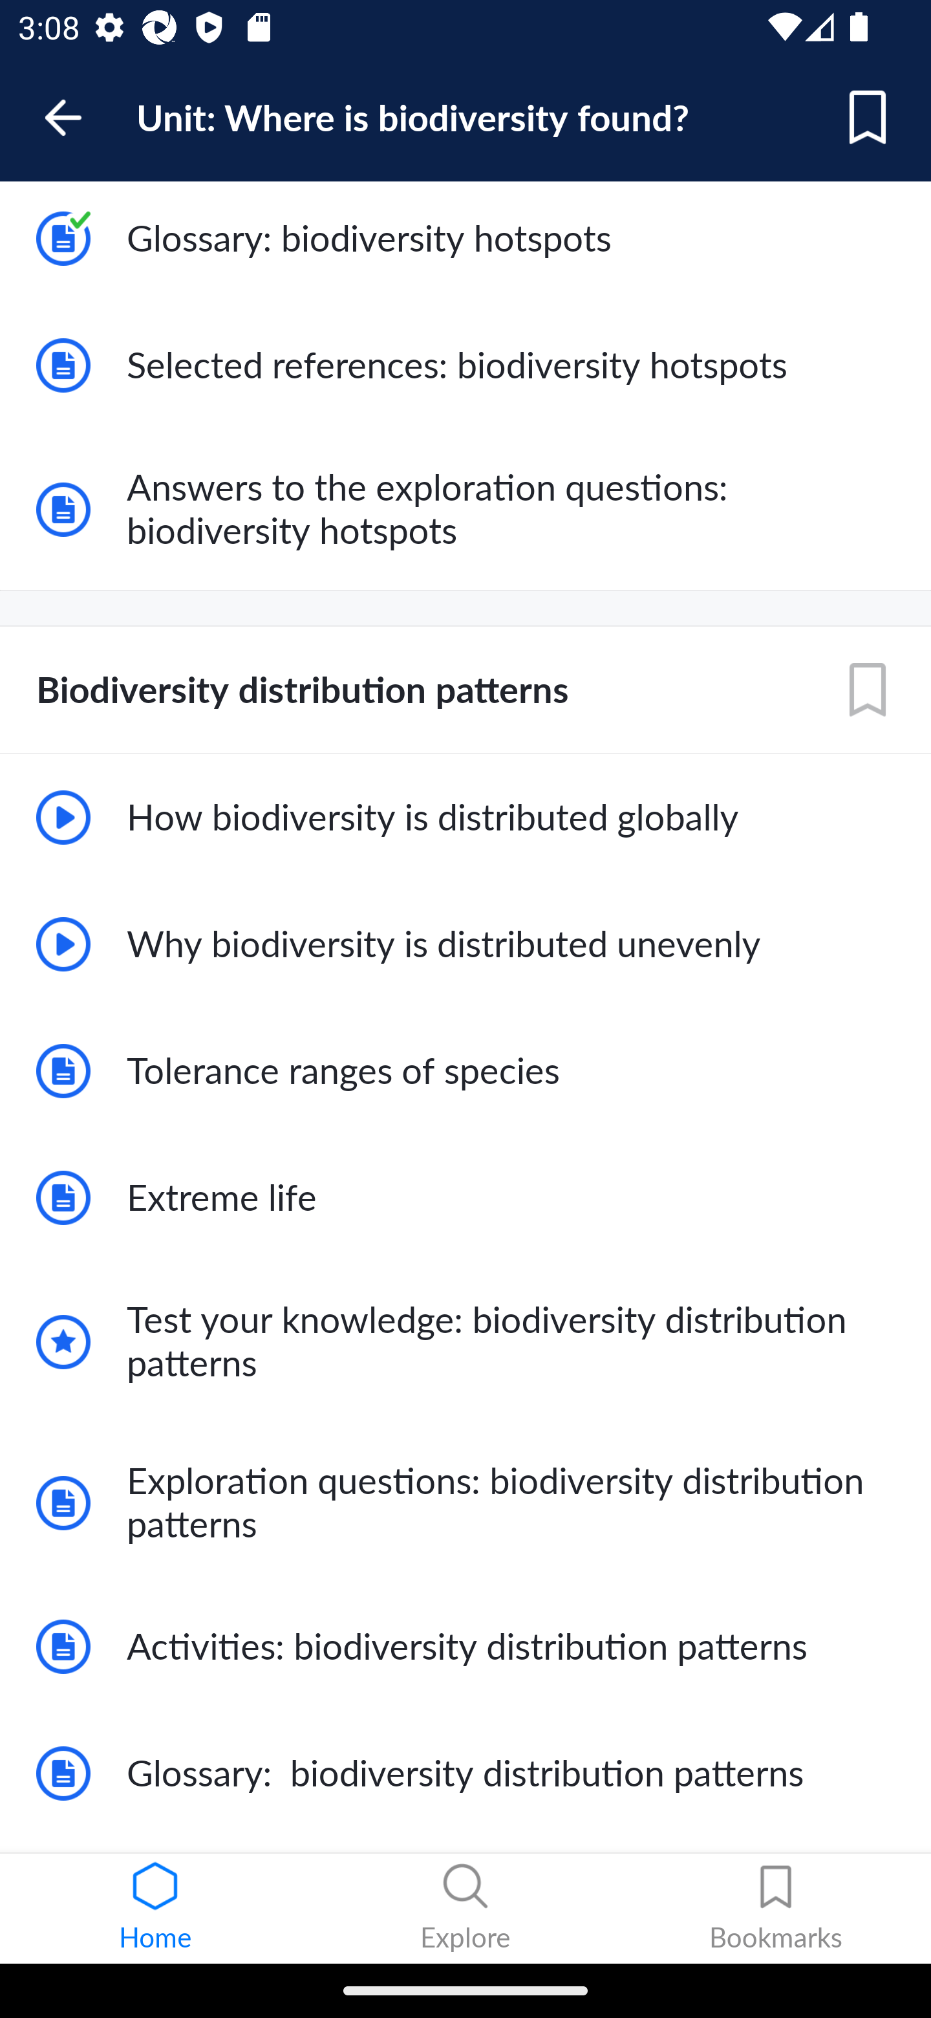 Image resolution: width=931 pixels, height=2018 pixels. What do you see at coordinates (868, 689) in the screenshot?
I see `Add Bookmark` at bounding box center [868, 689].